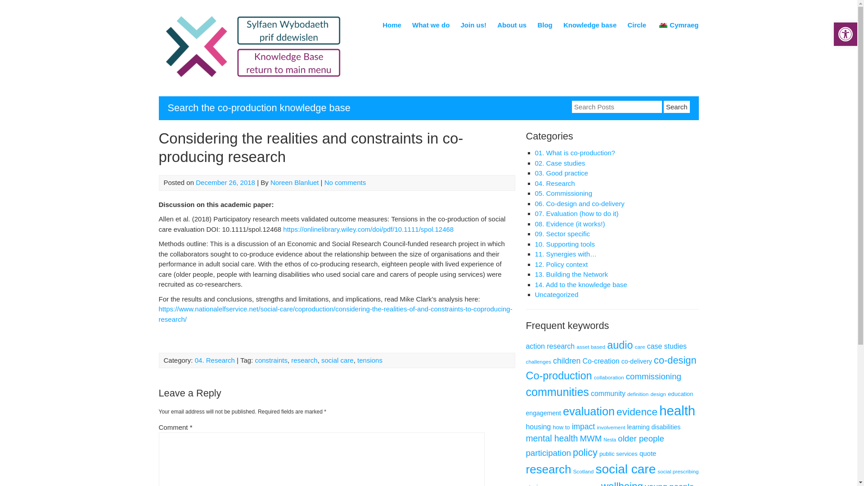 This screenshot has height=486, width=864. Describe the element at coordinates (676, 106) in the screenshot. I see `Search` at that location.